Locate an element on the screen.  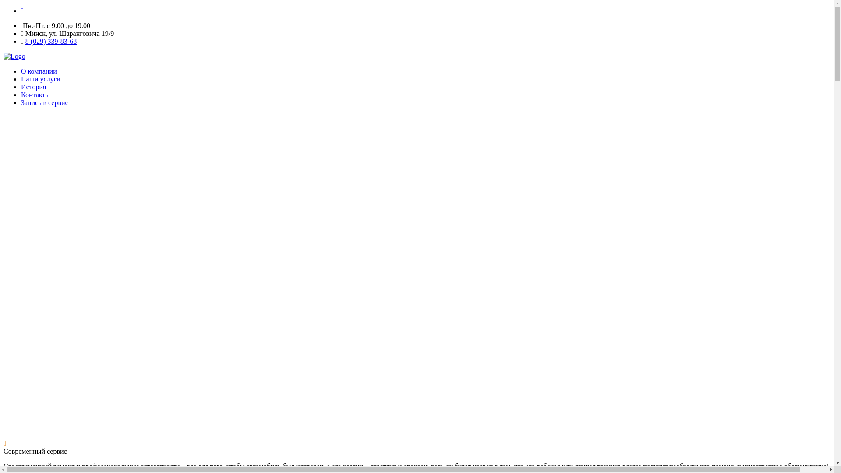
Home is located at coordinates (14, 56).